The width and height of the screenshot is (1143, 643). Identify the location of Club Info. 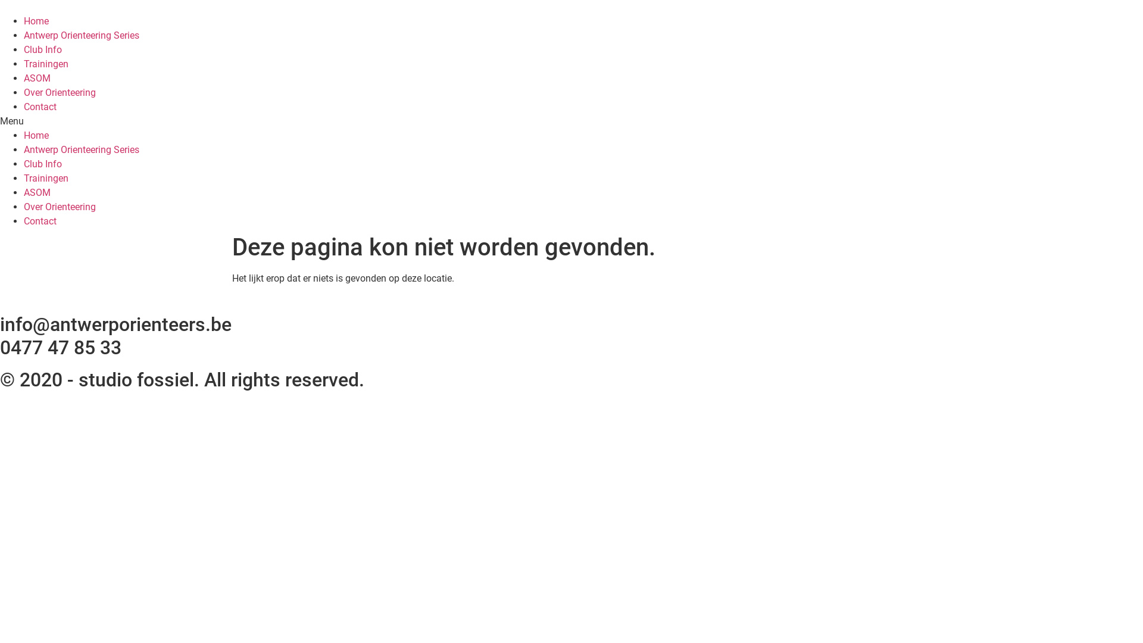
(43, 50).